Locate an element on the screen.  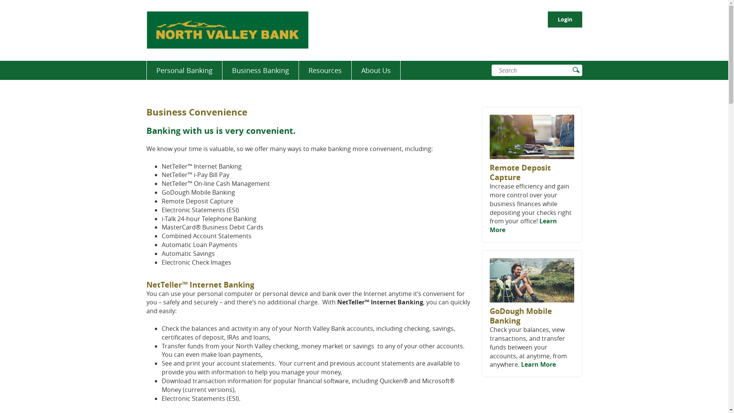
Submit Search is located at coordinates (575, 70).